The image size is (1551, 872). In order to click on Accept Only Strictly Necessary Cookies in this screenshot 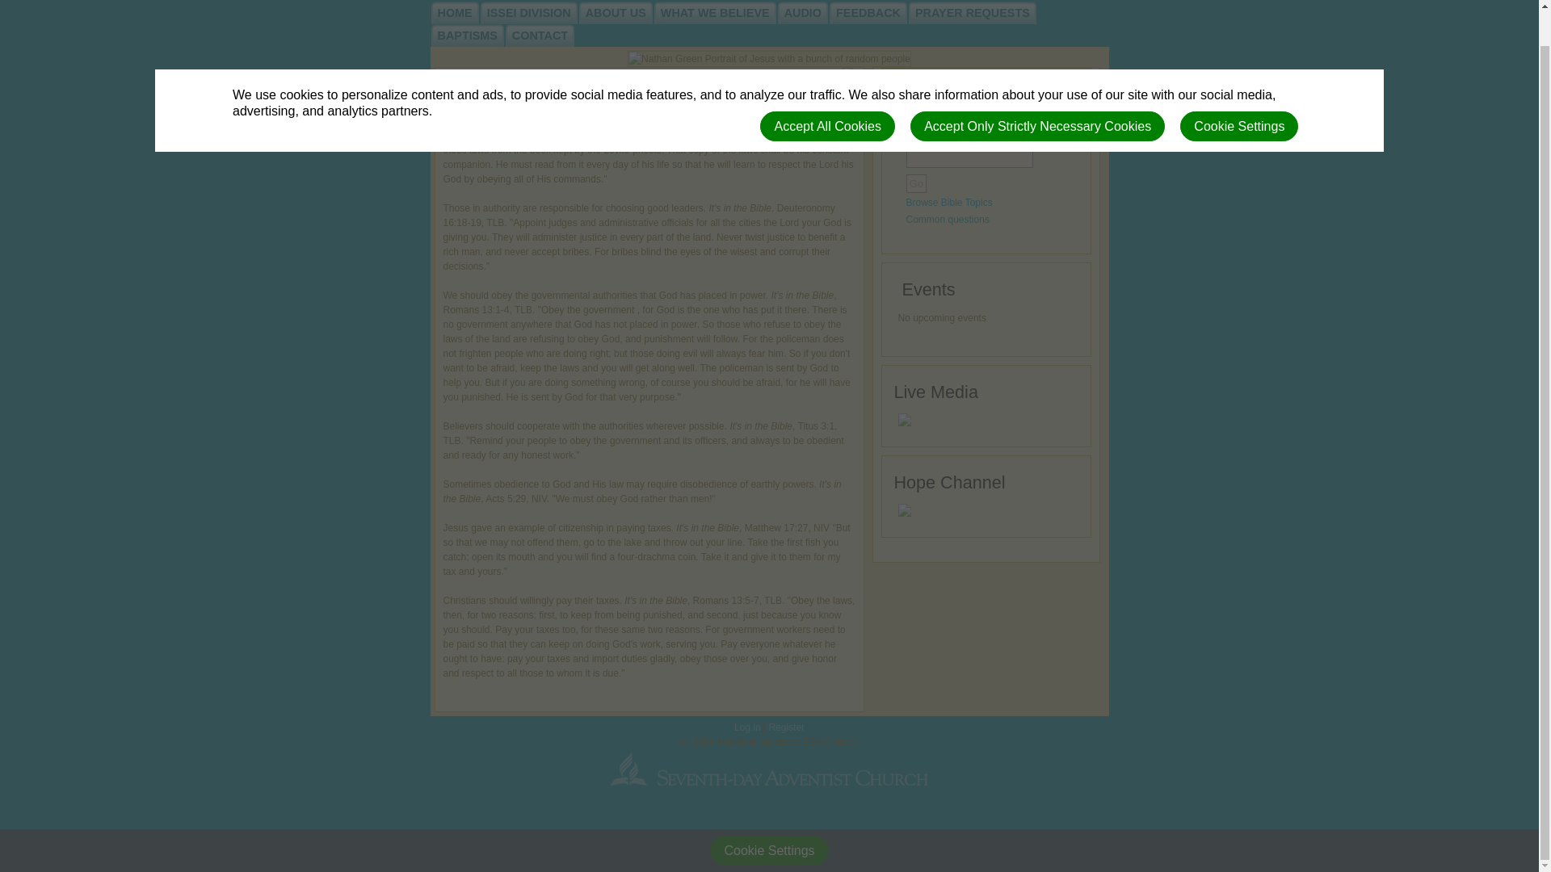, I will do `click(1037, 89)`.